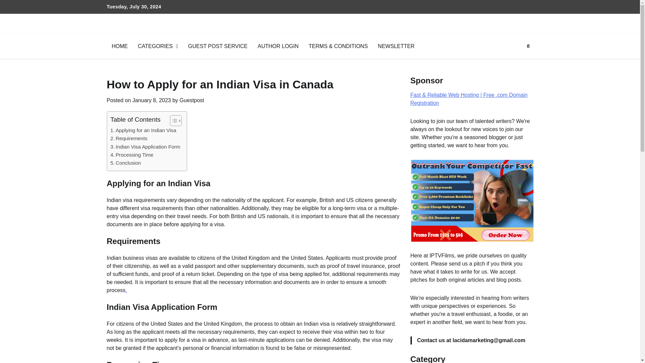 The height and width of the screenshot is (363, 645). I want to click on Applying for an Indian Visa, so click(143, 130).